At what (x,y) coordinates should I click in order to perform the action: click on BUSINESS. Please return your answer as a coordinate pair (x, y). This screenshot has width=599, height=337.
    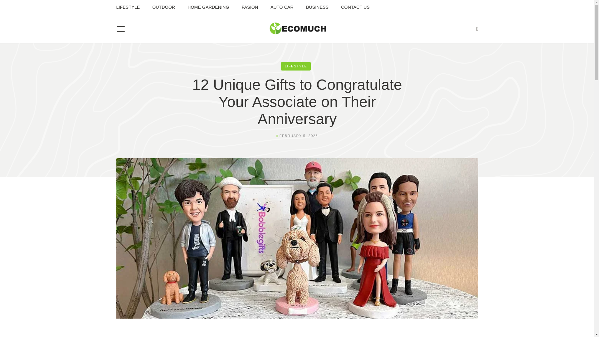
    Looking at the image, I should click on (317, 7).